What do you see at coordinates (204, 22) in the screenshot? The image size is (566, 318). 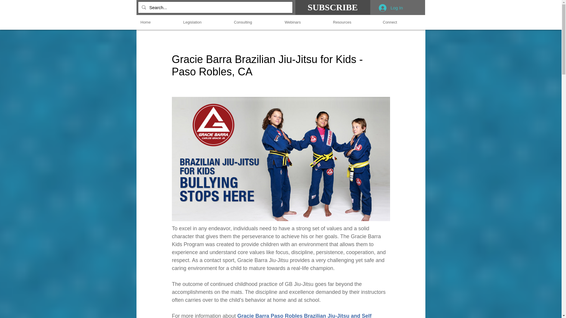 I see `Legislation` at bounding box center [204, 22].